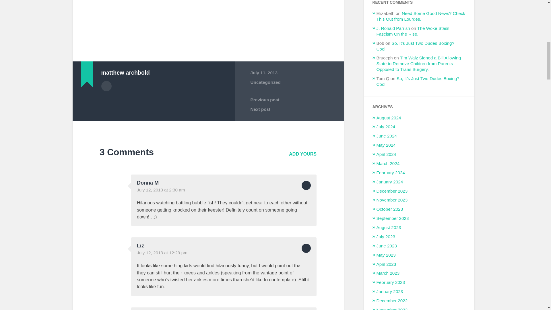 Image resolution: width=551 pixels, height=310 pixels. What do you see at coordinates (306, 185) in the screenshot?
I see `Reply` at bounding box center [306, 185].